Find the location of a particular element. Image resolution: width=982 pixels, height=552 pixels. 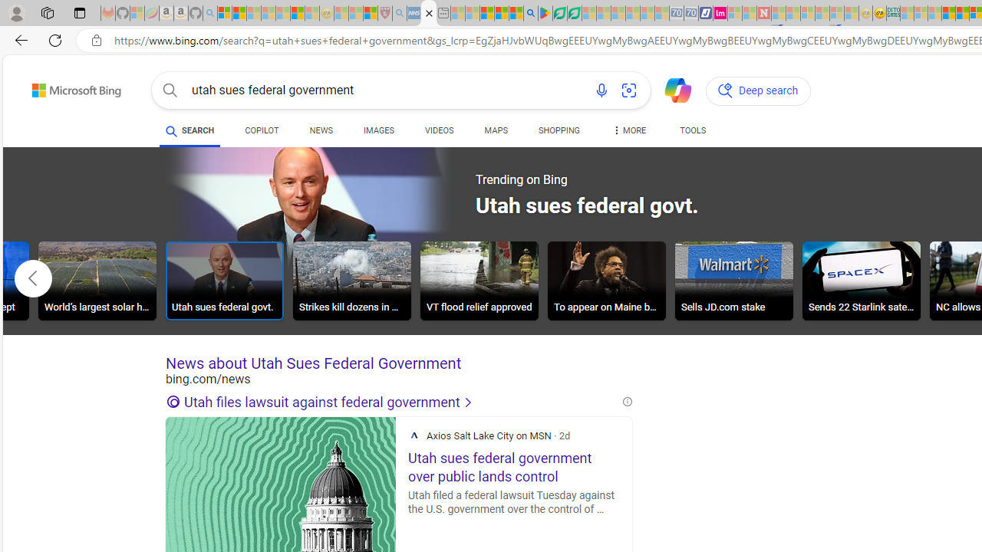

Utah sues federal govt. is located at coordinates (224, 281).